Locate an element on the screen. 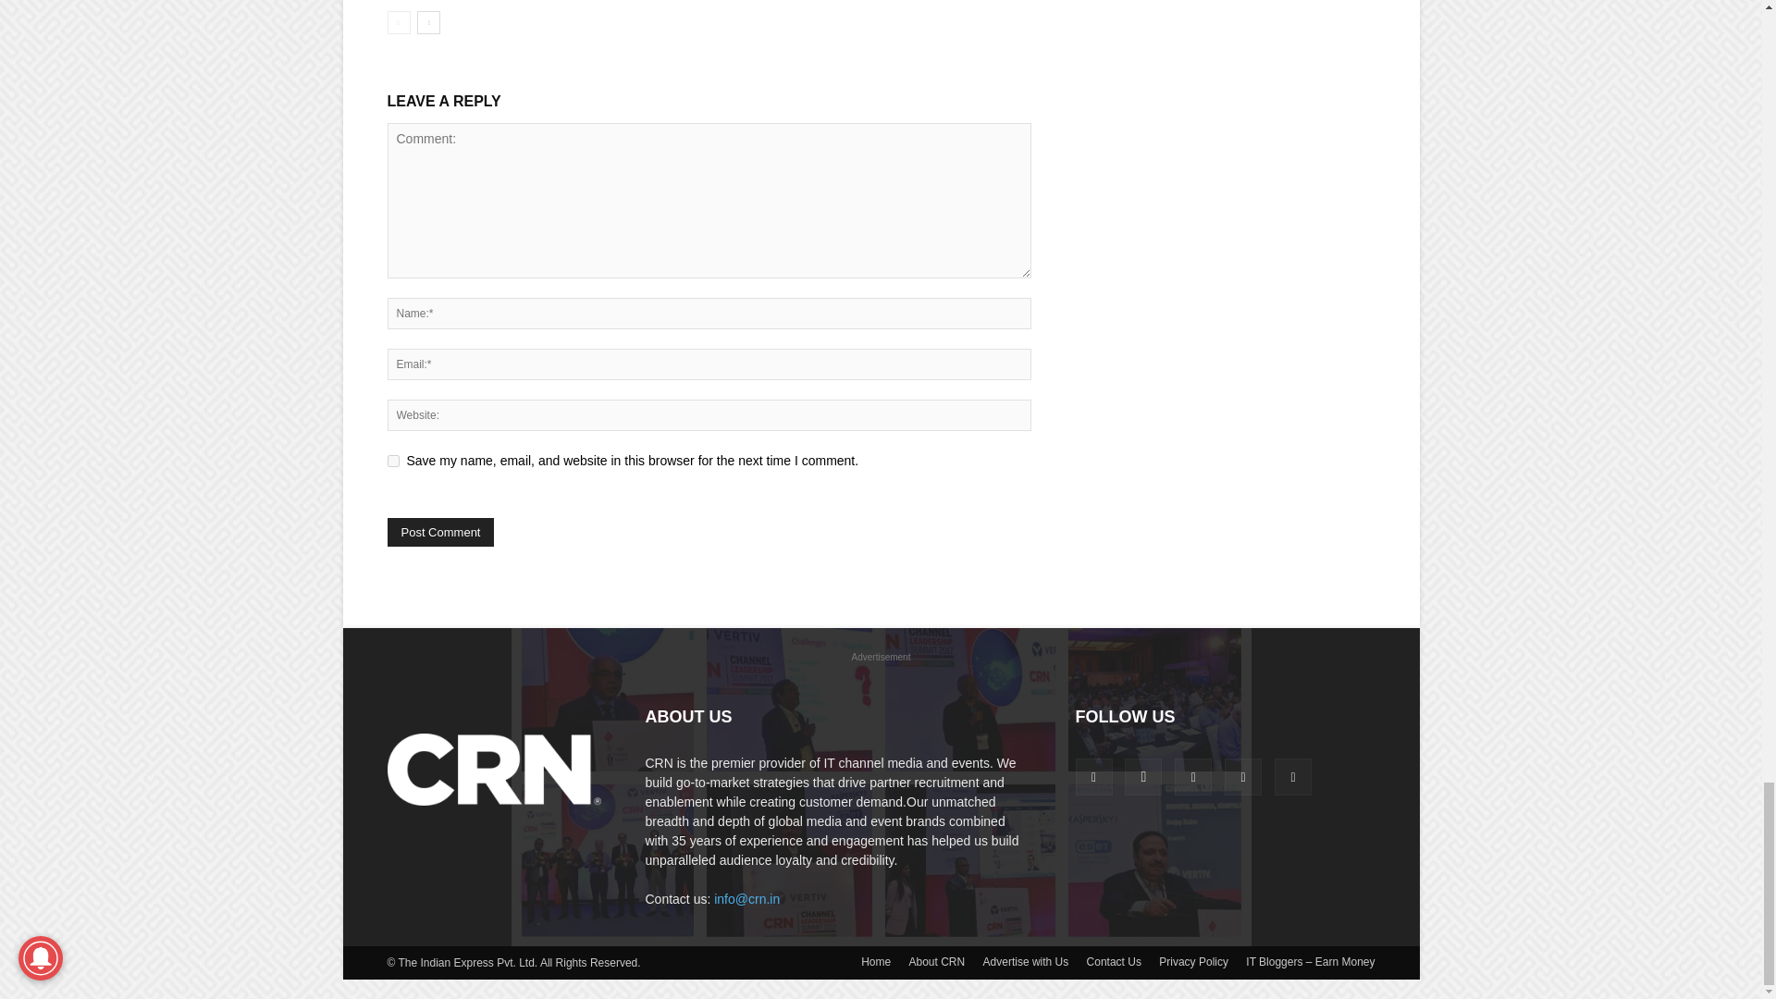 This screenshot has width=1776, height=999. yes is located at coordinates (392, 461).